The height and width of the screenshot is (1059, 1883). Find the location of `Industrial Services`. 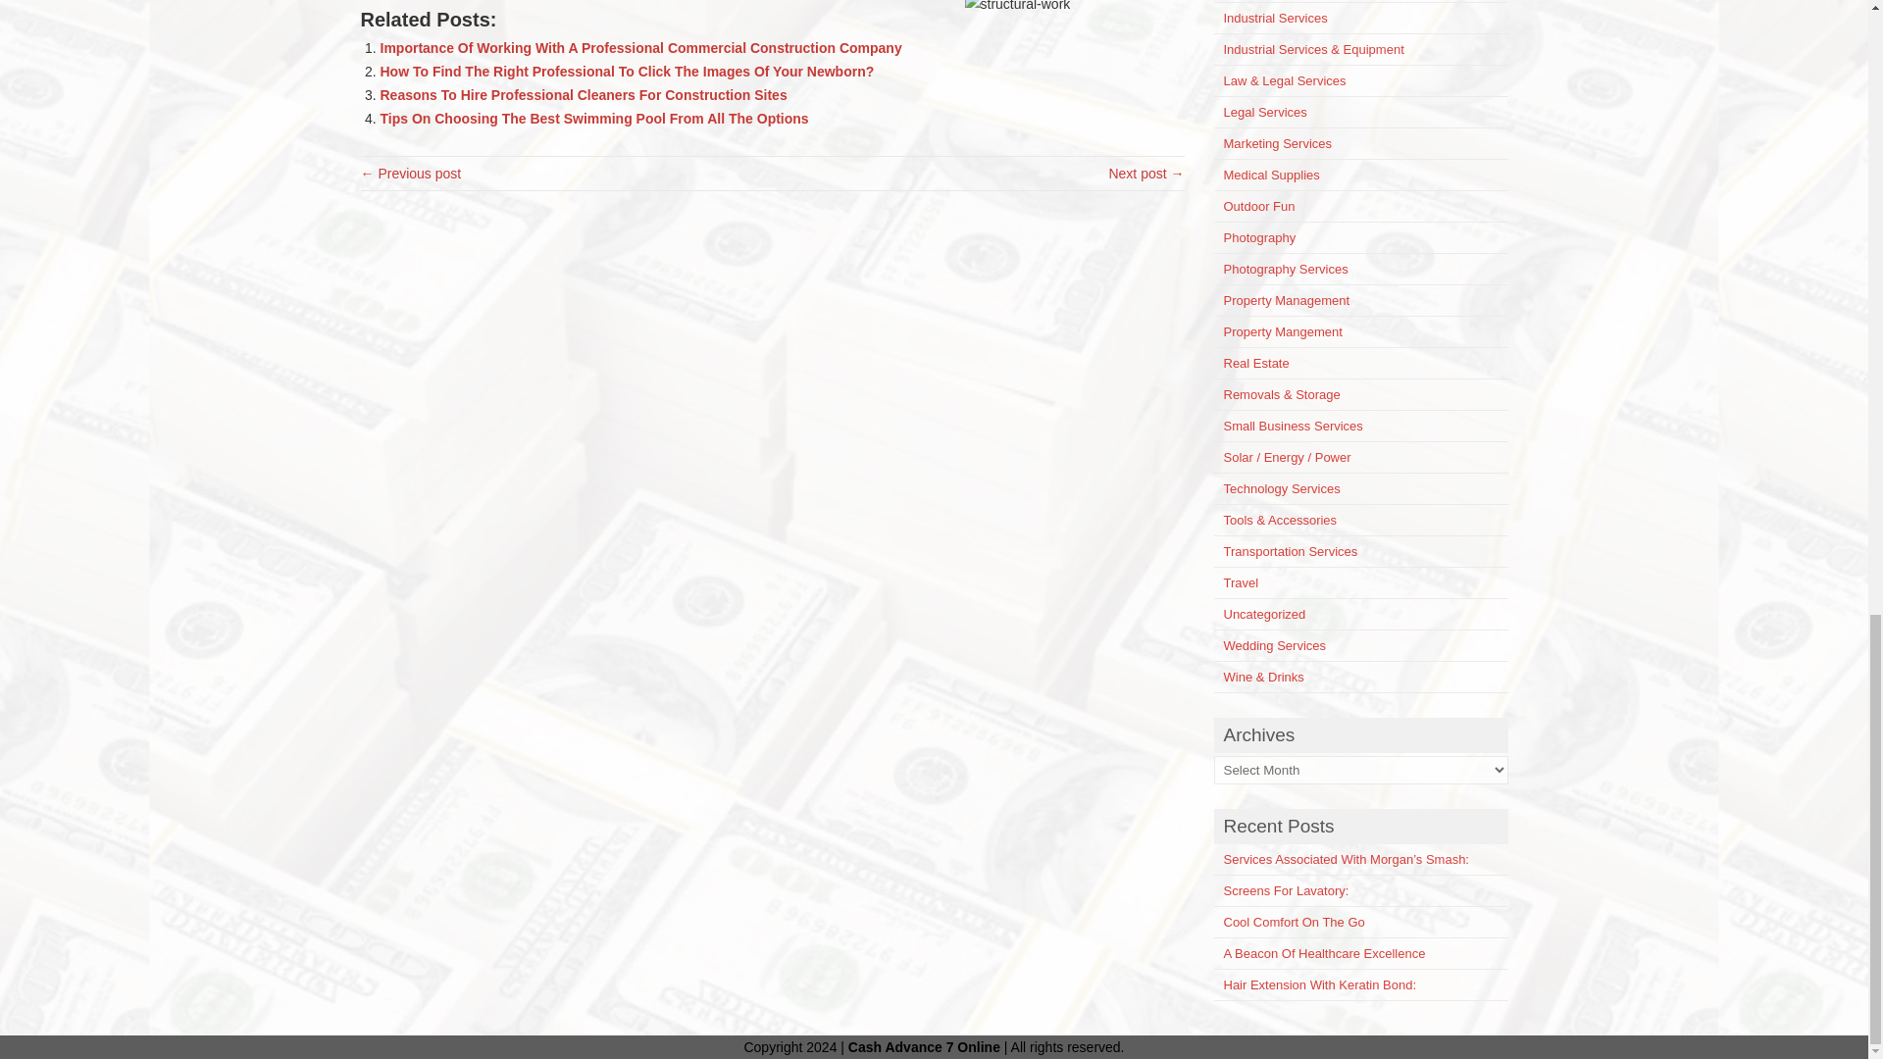

Industrial Services is located at coordinates (1275, 18).